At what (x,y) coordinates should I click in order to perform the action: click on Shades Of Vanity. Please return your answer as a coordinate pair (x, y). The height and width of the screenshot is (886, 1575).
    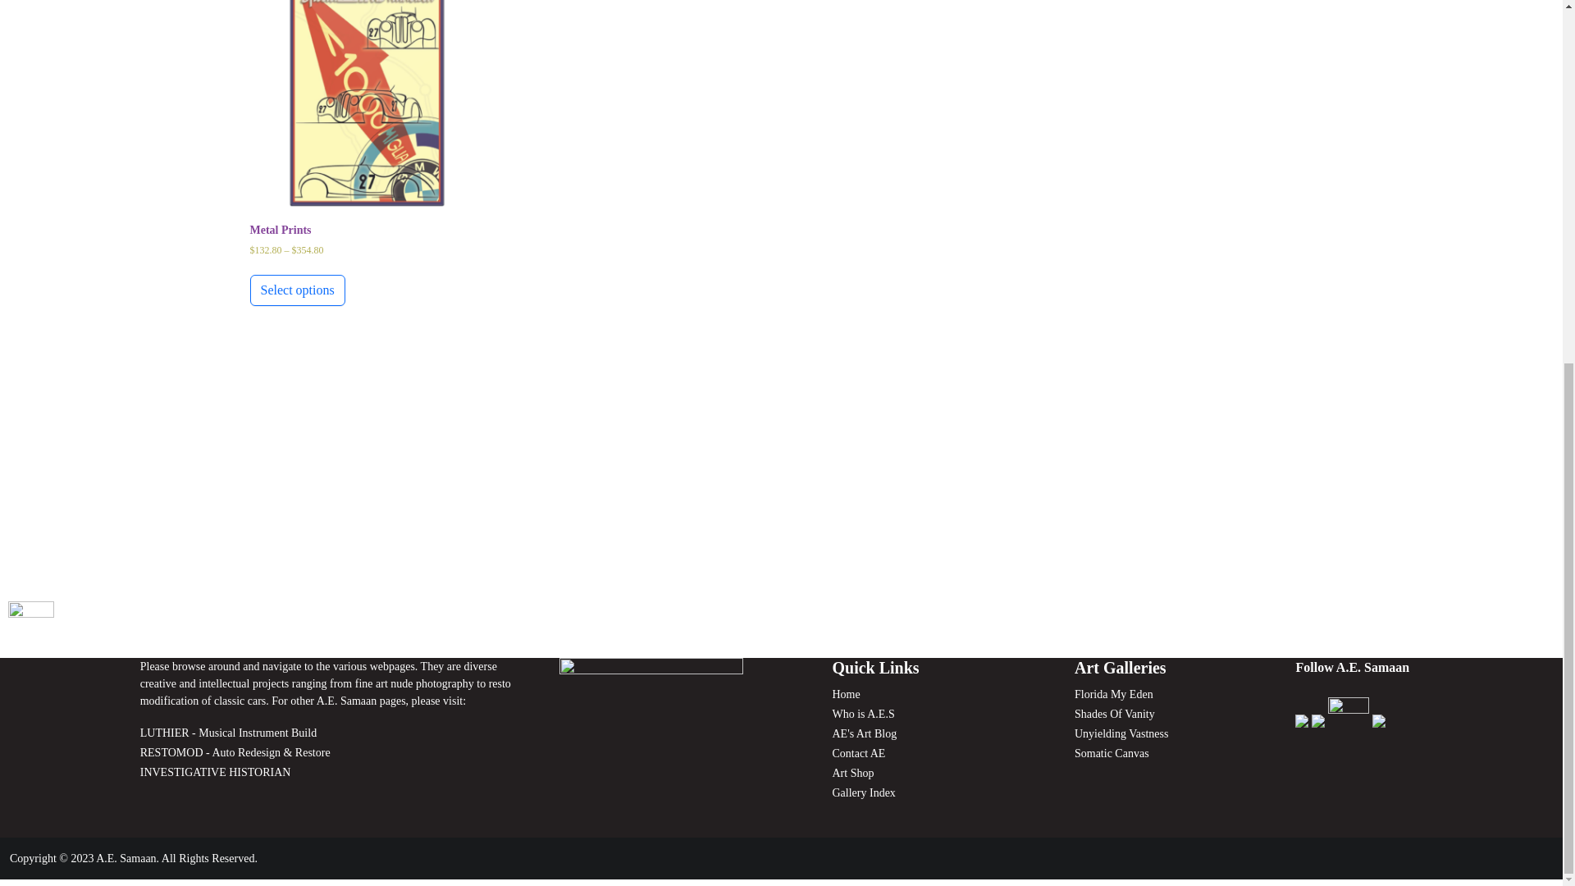
    Looking at the image, I should click on (1114, 714).